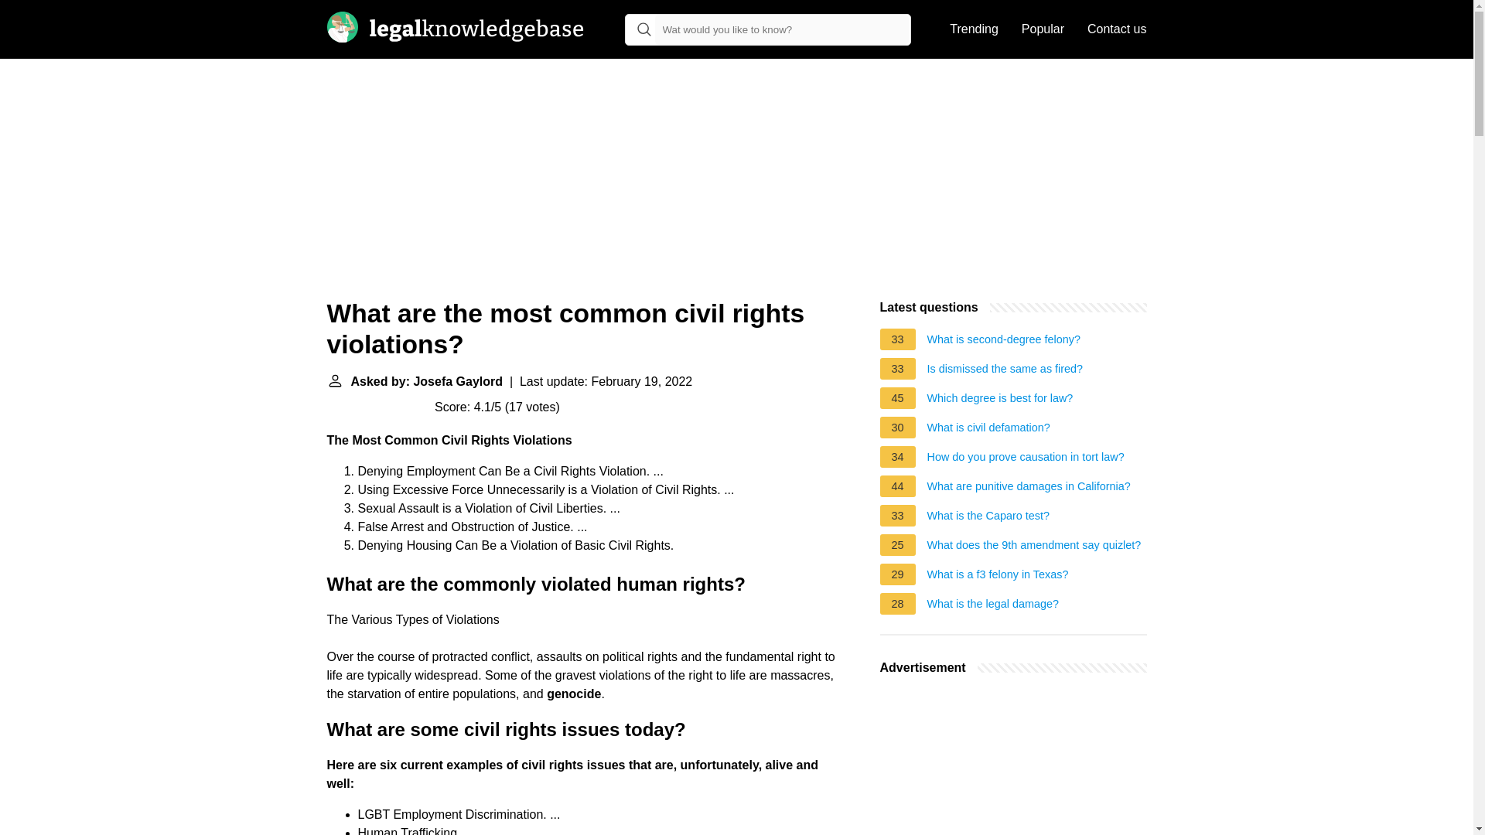 The height and width of the screenshot is (835, 1485). What do you see at coordinates (974, 29) in the screenshot?
I see `Trending` at bounding box center [974, 29].